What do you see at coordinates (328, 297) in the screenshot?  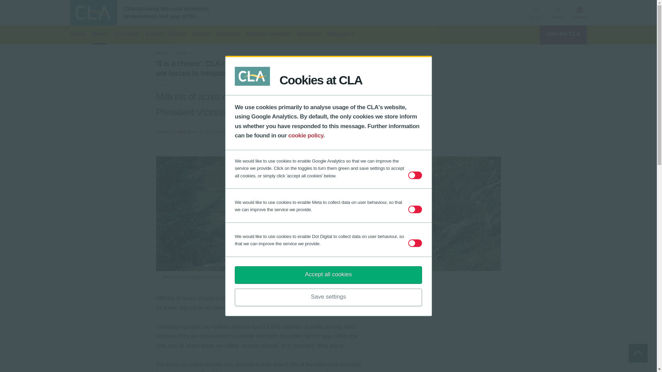 I see `Save settings` at bounding box center [328, 297].